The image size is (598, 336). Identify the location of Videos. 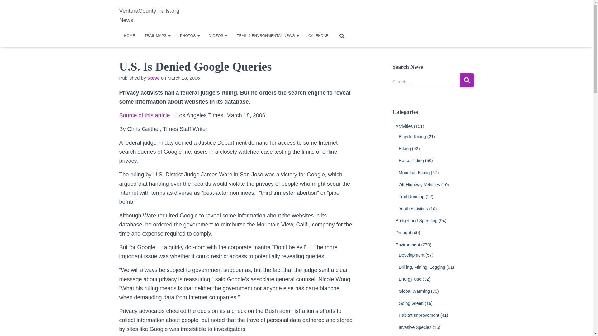
(218, 35).